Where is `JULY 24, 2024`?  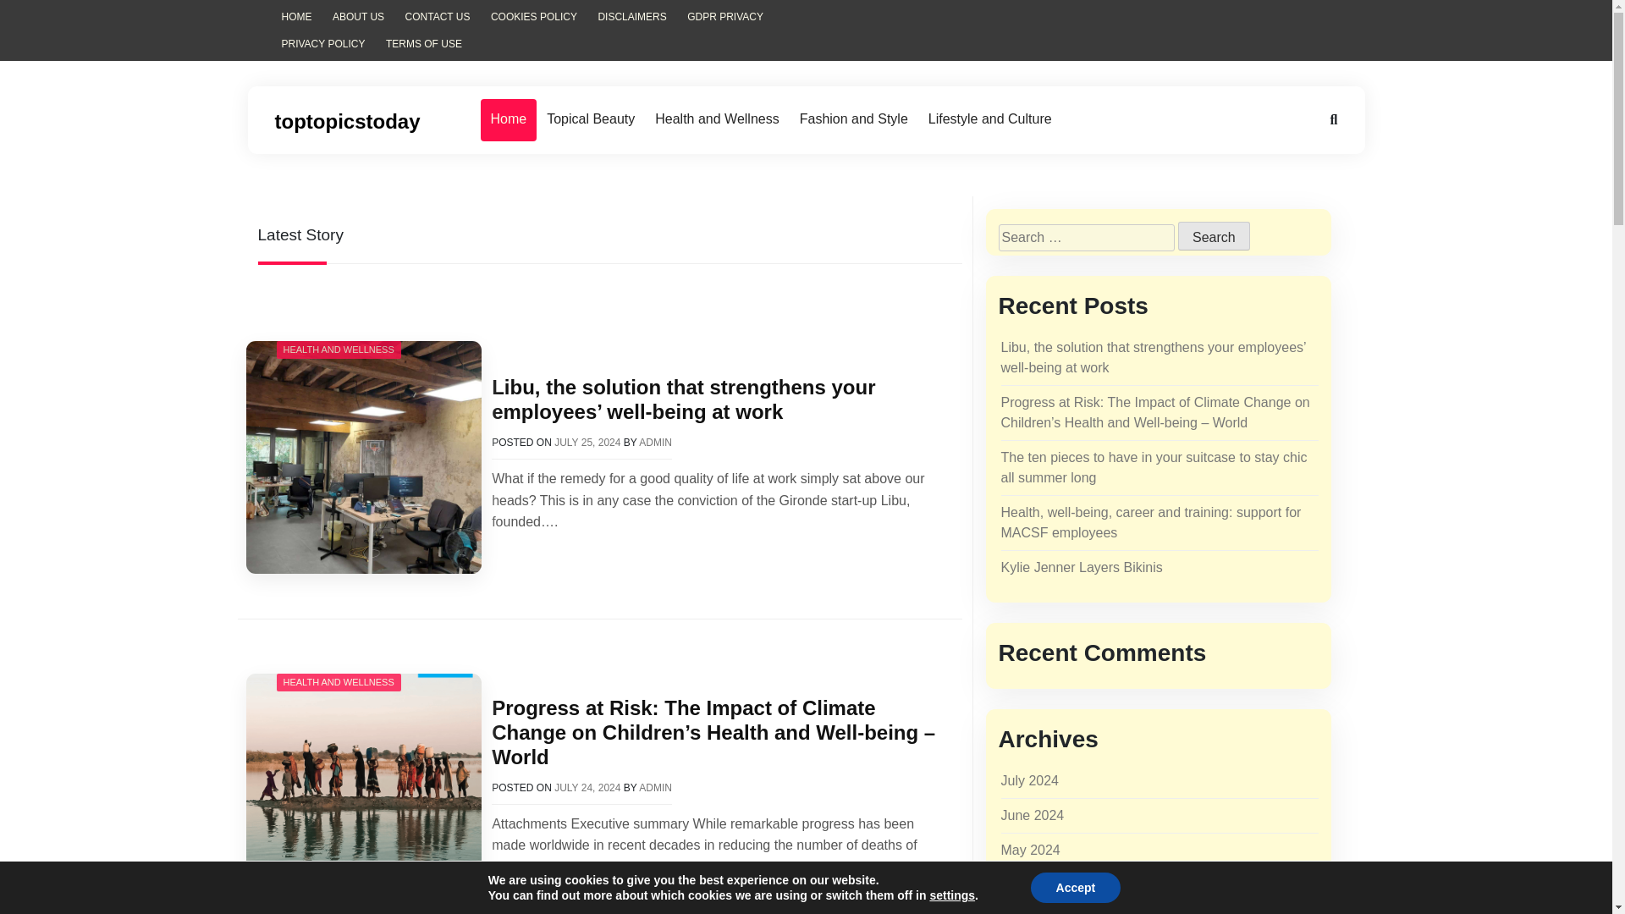 JULY 24, 2024 is located at coordinates (587, 788).